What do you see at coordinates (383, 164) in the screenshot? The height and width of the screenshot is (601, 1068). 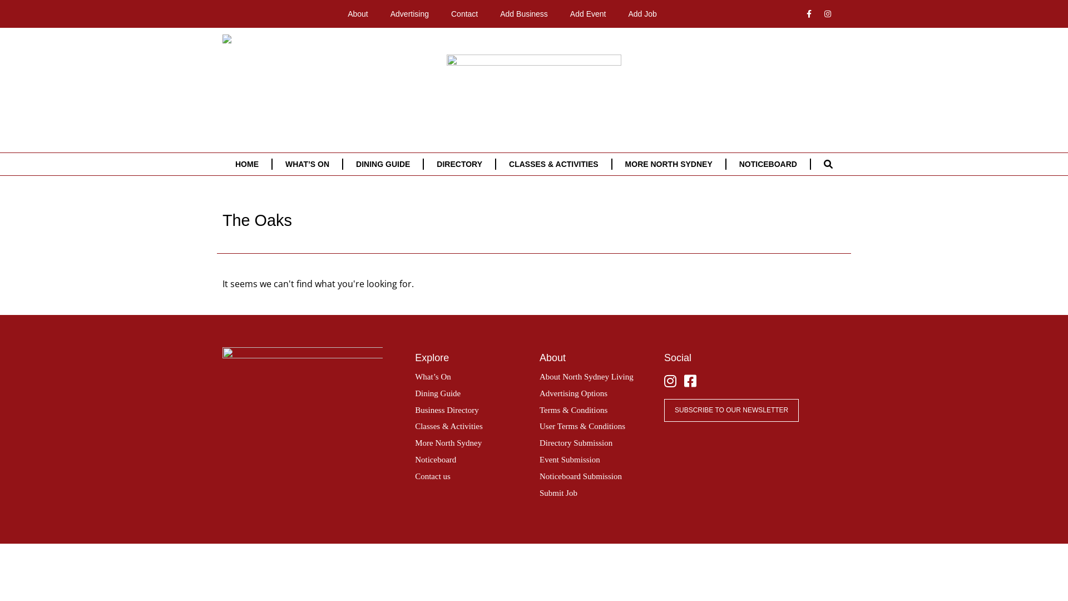 I see `DINING GUIDE` at bounding box center [383, 164].